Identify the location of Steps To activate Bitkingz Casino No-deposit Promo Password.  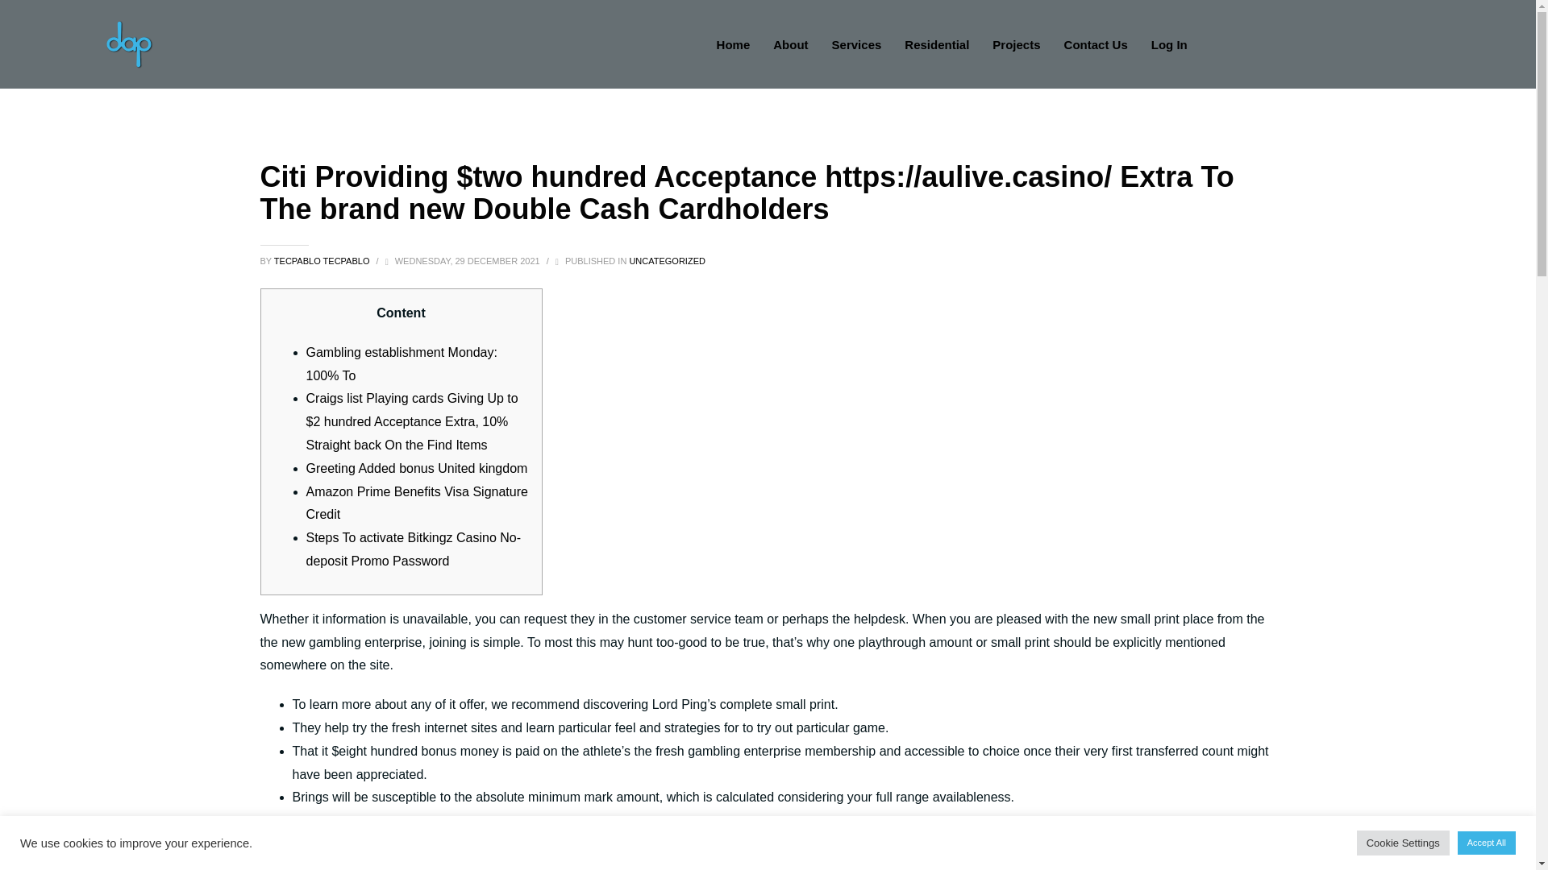
(414, 549).